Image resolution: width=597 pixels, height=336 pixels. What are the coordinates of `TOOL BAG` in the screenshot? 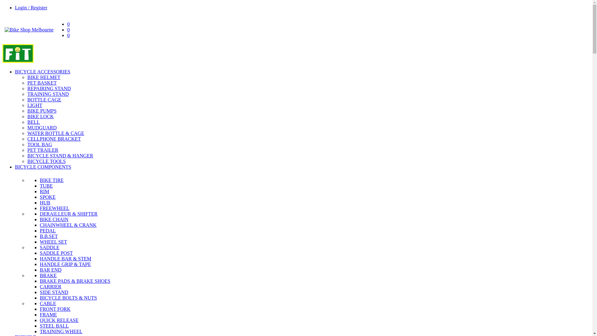 It's located at (40, 144).